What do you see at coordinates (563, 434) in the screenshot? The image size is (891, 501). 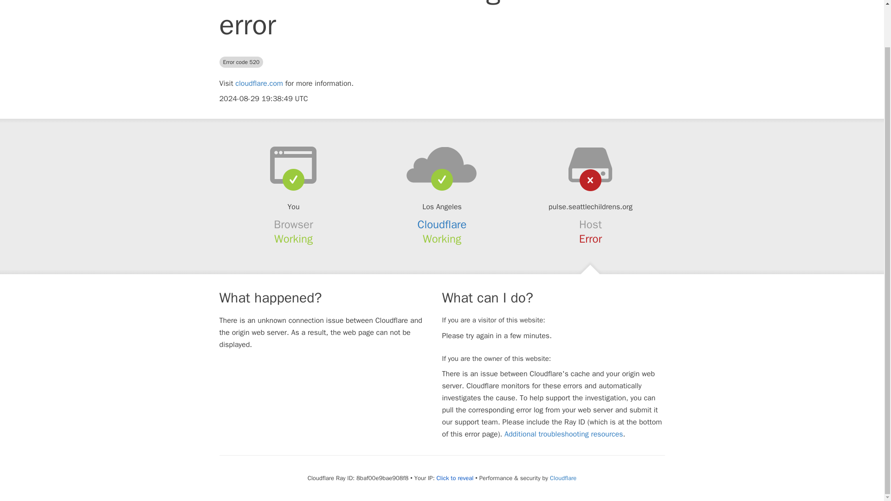 I see `Additional troubleshooting resources` at bounding box center [563, 434].